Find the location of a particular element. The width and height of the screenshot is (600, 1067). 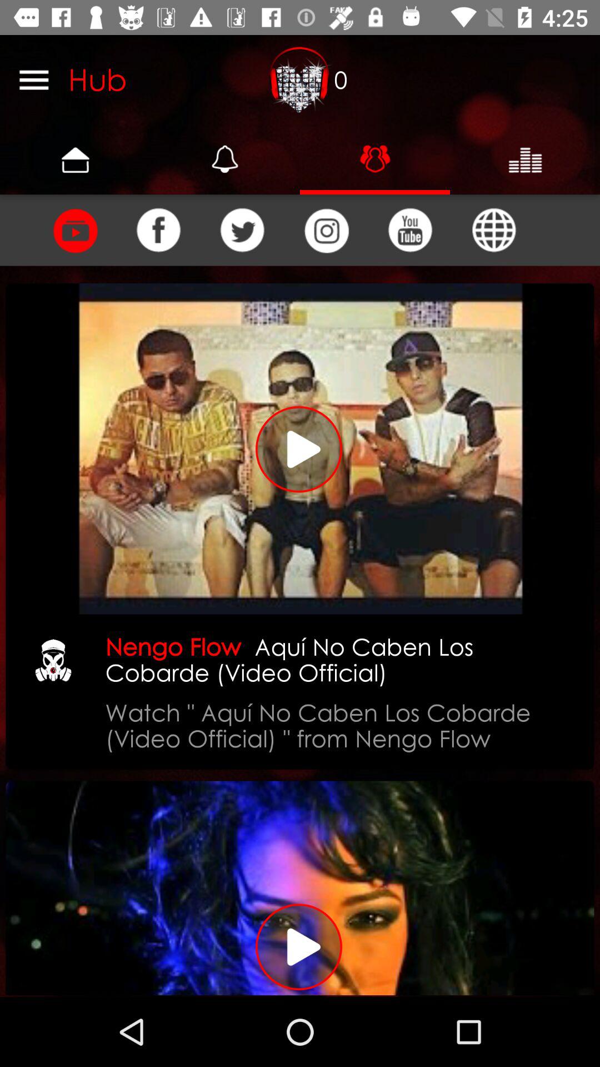

watch video is located at coordinates (300, 449).